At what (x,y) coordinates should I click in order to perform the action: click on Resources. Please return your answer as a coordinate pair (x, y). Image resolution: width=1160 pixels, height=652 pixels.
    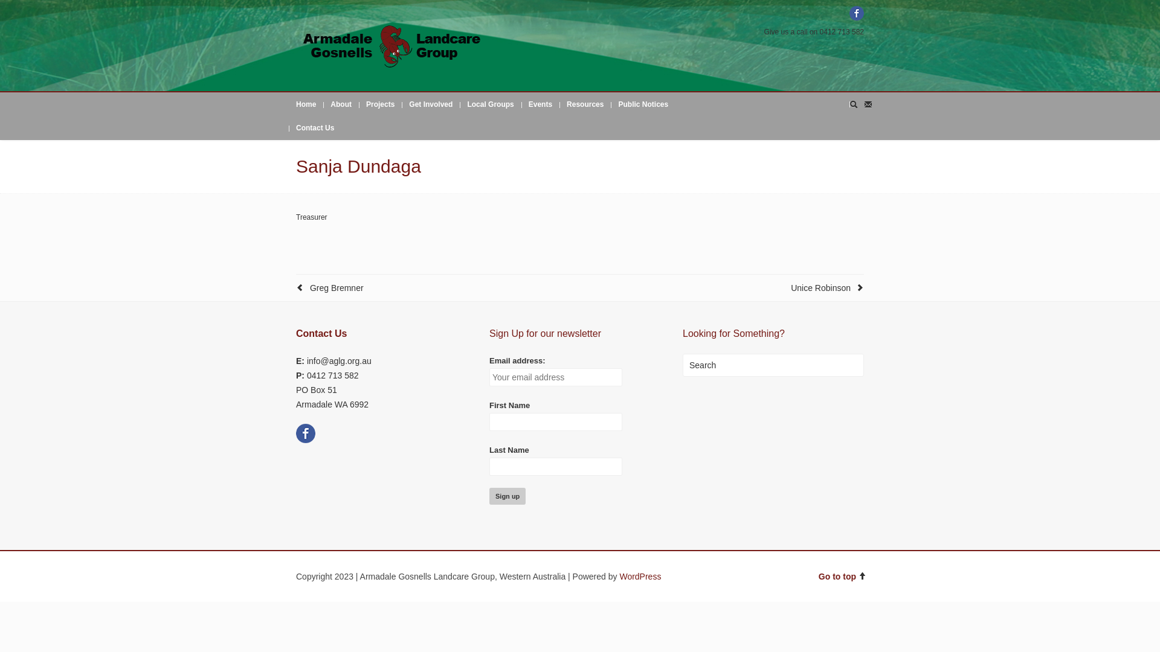
    Looking at the image, I should click on (585, 104).